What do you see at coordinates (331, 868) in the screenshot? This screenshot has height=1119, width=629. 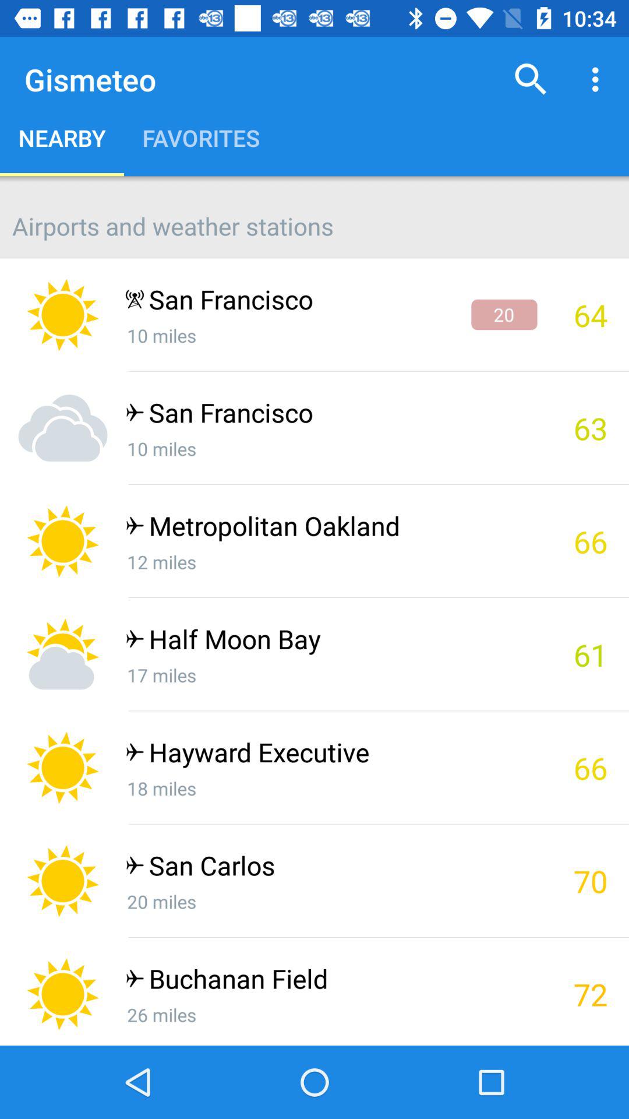 I see `select the app next to the 70 item` at bounding box center [331, 868].